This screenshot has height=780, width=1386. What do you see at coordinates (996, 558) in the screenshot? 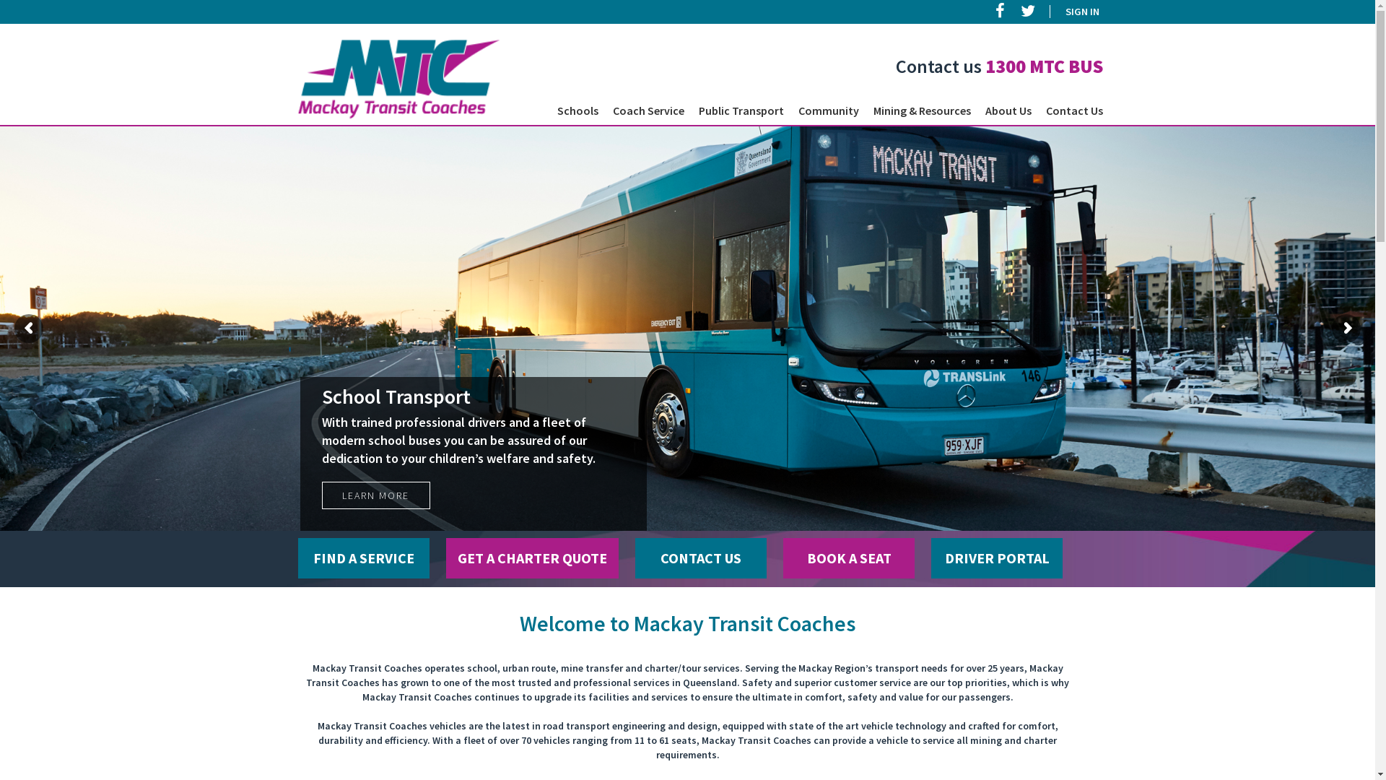
I see `DRIVER PORTAL` at bounding box center [996, 558].